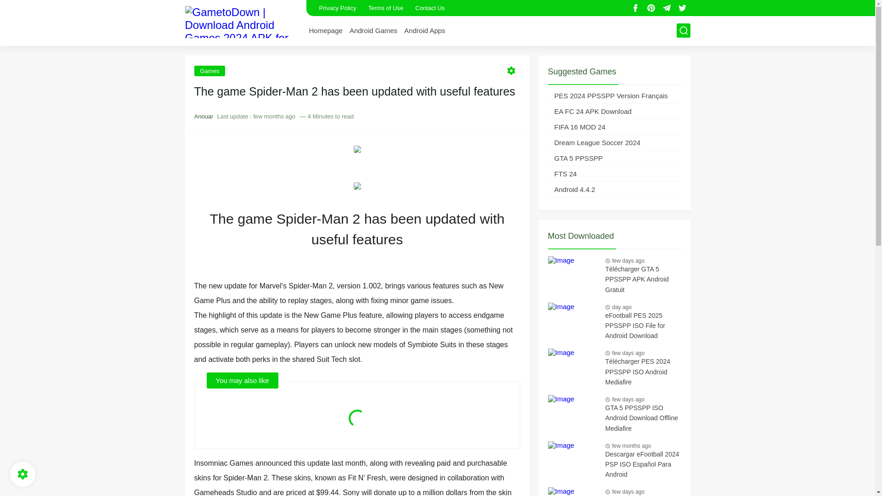 Image resolution: width=882 pixels, height=496 pixels. What do you see at coordinates (614, 127) in the screenshot?
I see `FIFA 16 MOD 24` at bounding box center [614, 127].